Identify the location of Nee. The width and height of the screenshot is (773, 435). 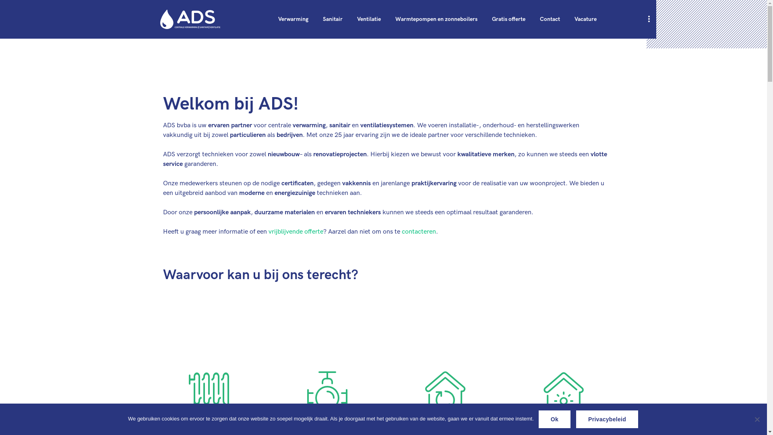
(757, 419).